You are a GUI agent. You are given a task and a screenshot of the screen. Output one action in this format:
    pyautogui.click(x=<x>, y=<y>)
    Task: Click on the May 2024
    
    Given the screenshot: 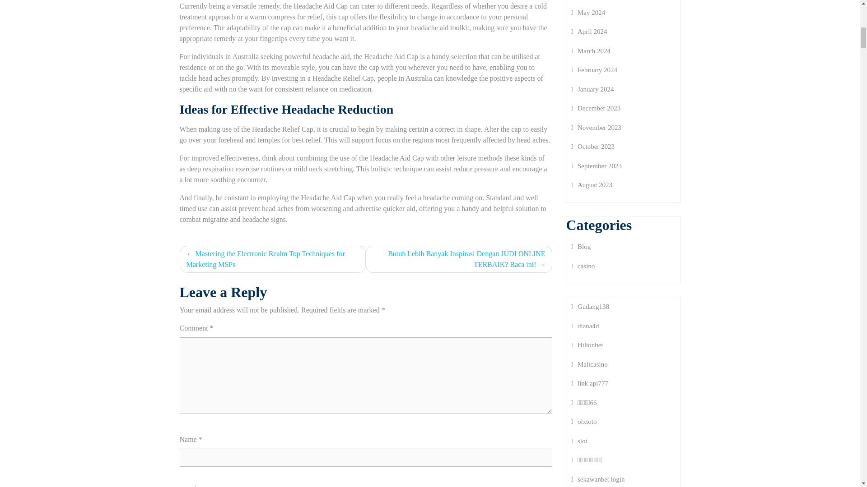 What is the action you would take?
    pyautogui.click(x=588, y=13)
    